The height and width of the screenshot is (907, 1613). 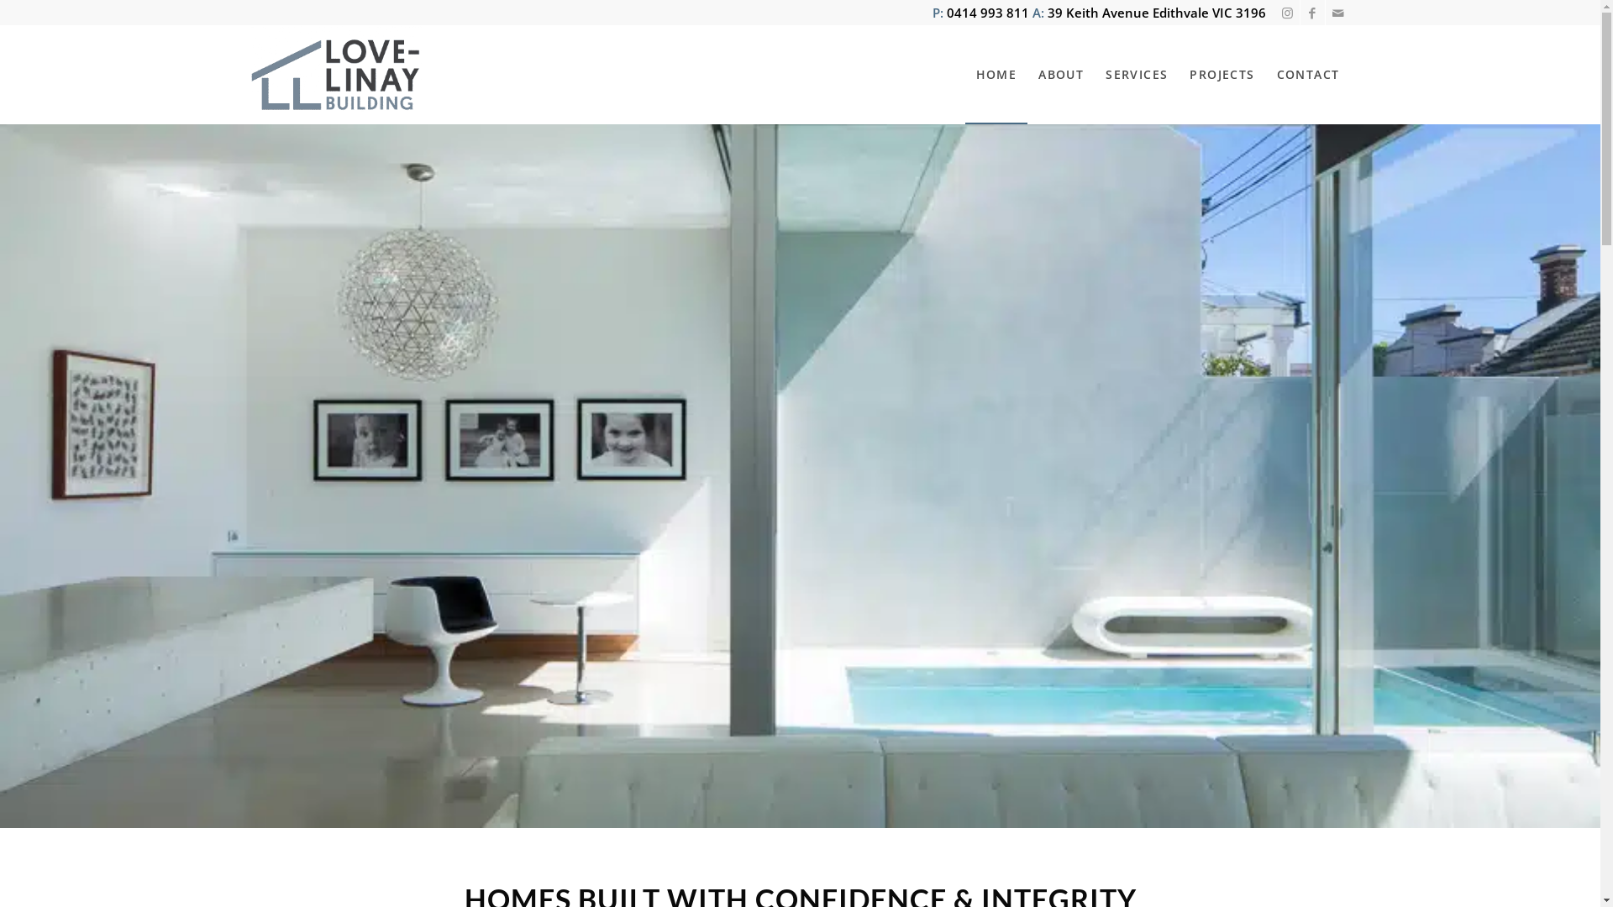 What do you see at coordinates (996, 75) in the screenshot?
I see `HOME` at bounding box center [996, 75].